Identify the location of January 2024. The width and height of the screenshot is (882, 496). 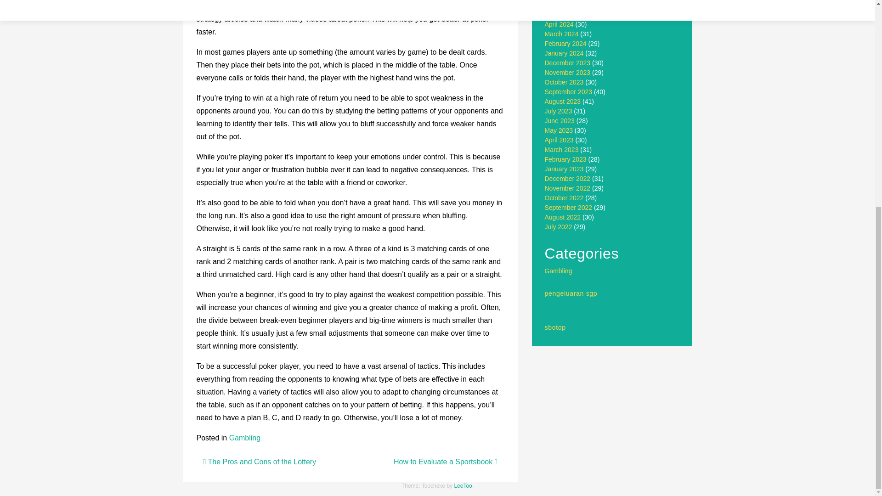
(564, 53).